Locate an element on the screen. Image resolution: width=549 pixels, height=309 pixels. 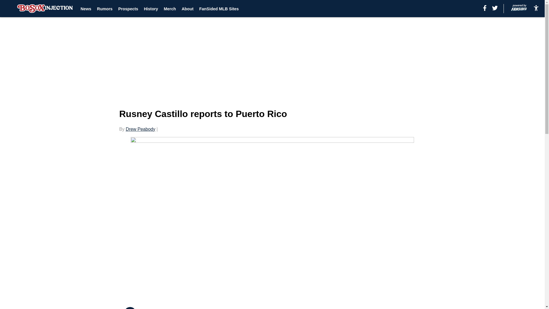
News is located at coordinates (86, 9).